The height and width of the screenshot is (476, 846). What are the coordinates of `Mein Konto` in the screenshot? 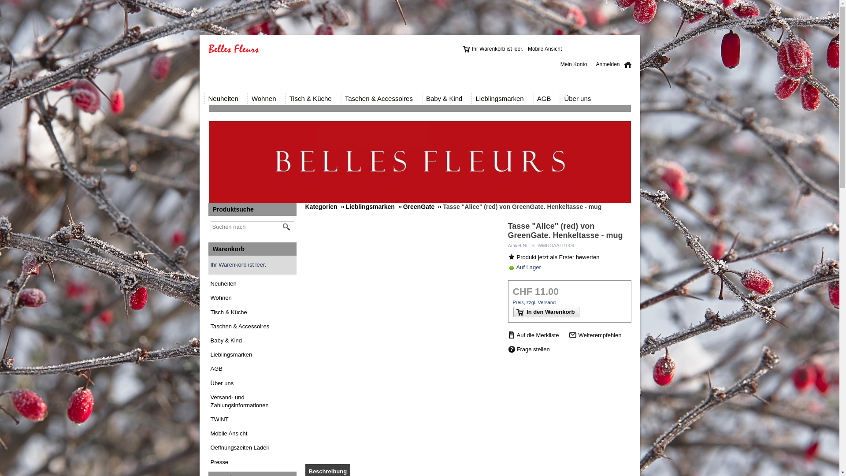 It's located at (576, 64).